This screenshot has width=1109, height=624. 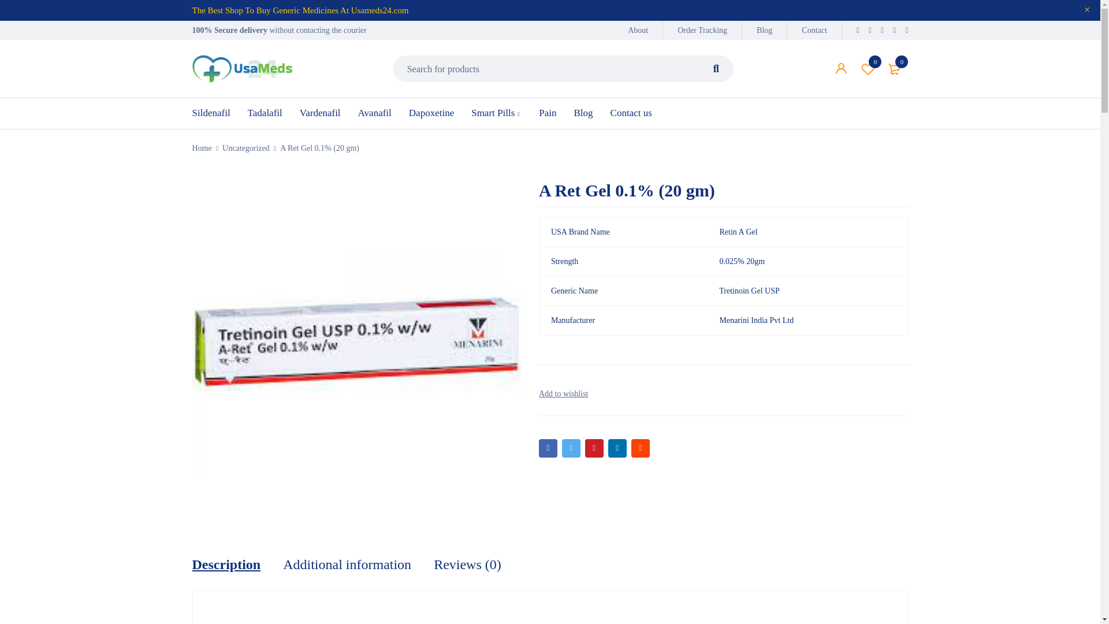 What do you see at coordinates (868, 68) in the screenshot?
I see `Blog` at bounding box center [868, 68].